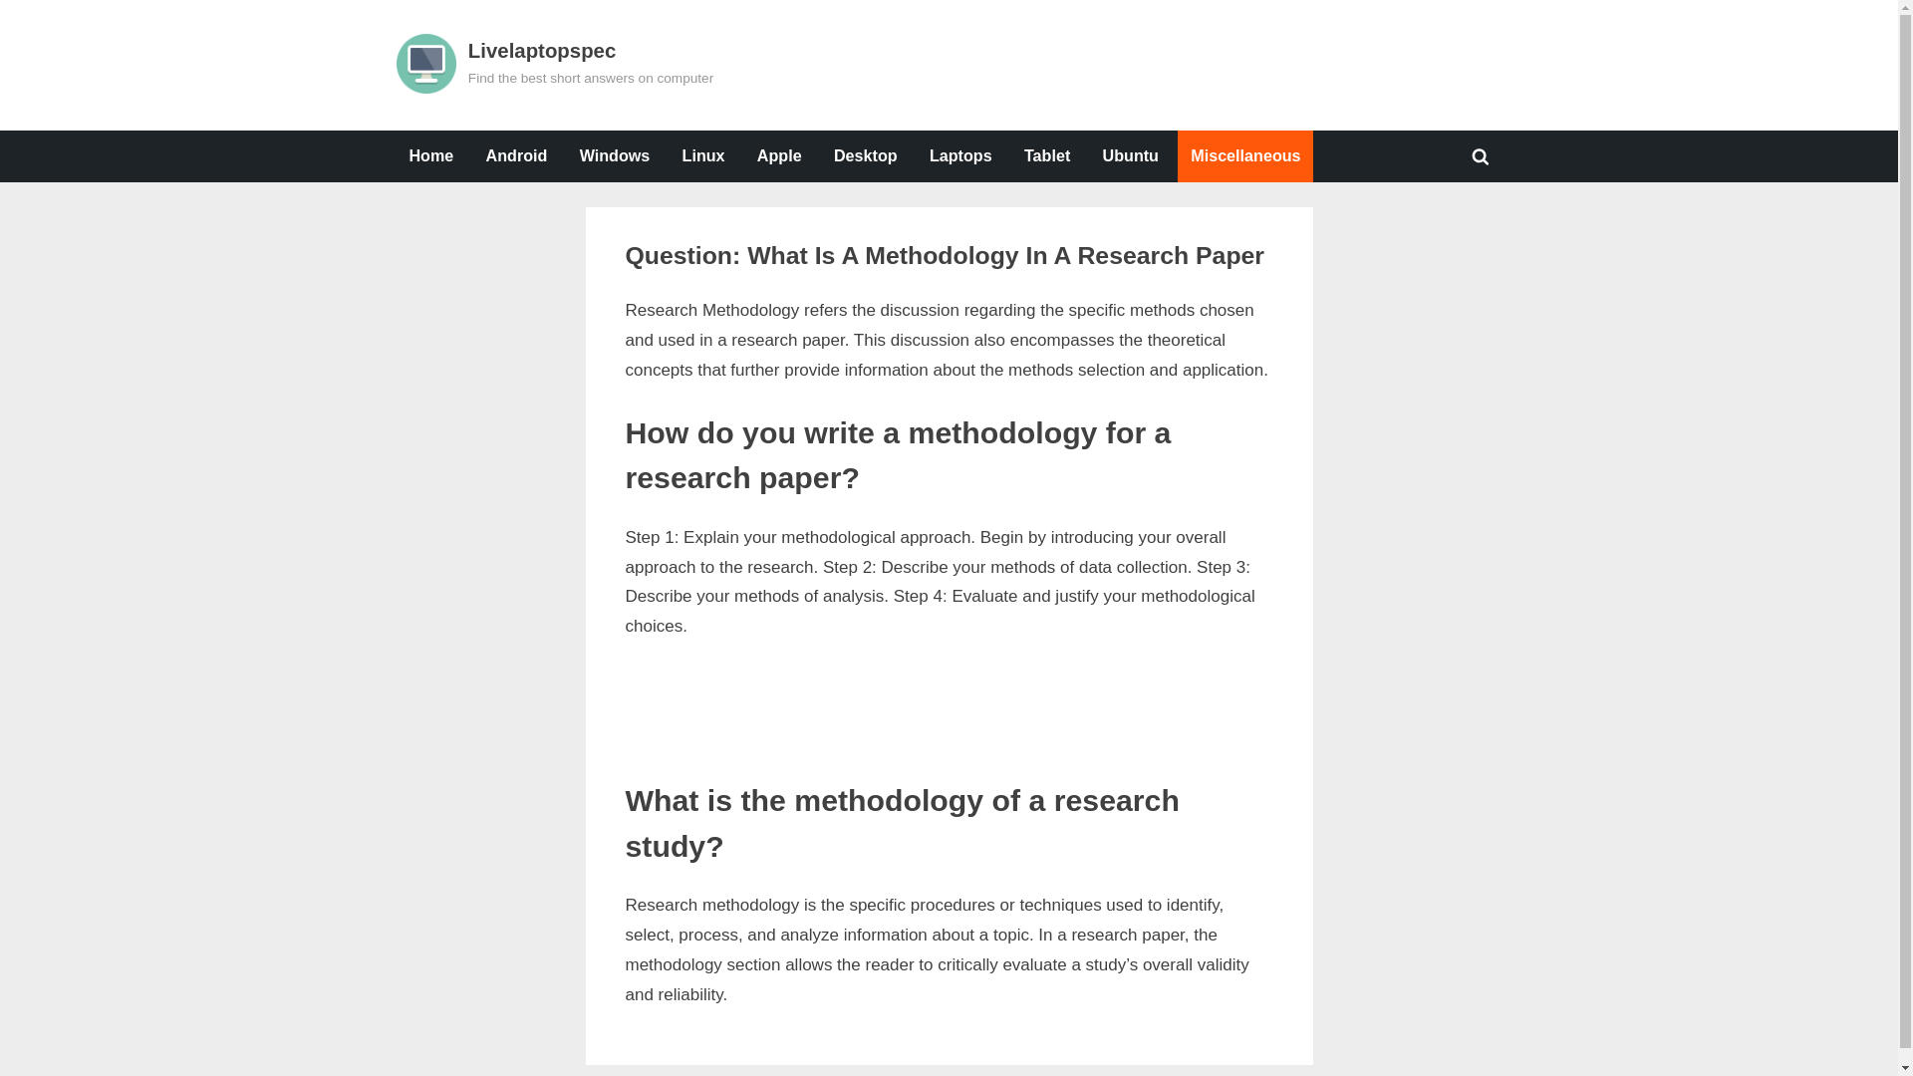 This screenshot has width=1913, height=1076. What do you see at coordinates (668, 299) in the screenshot?
I see `Laptops` at bounding box center [668, 299].